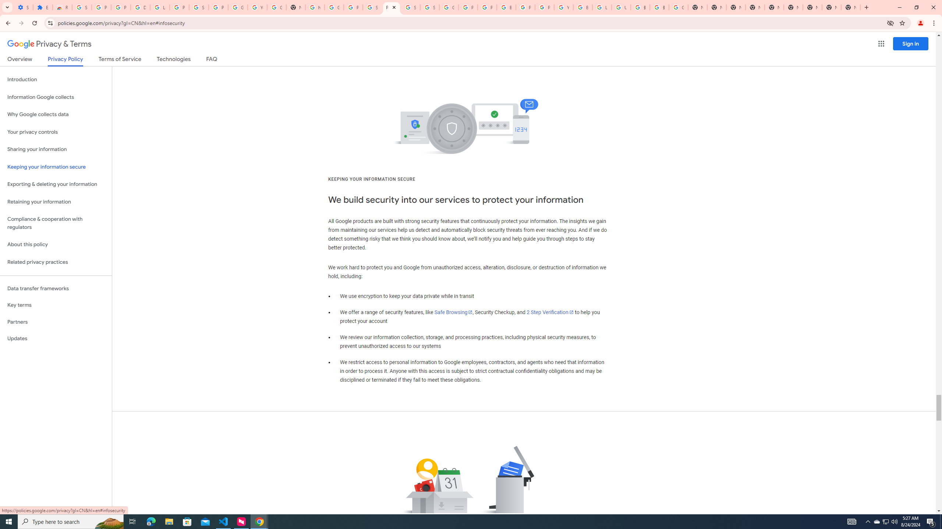 This screenshot has width=942, height=529. Describe the element at coordinates (755, 7) in the screenshot. I see `New Tab` at that location.